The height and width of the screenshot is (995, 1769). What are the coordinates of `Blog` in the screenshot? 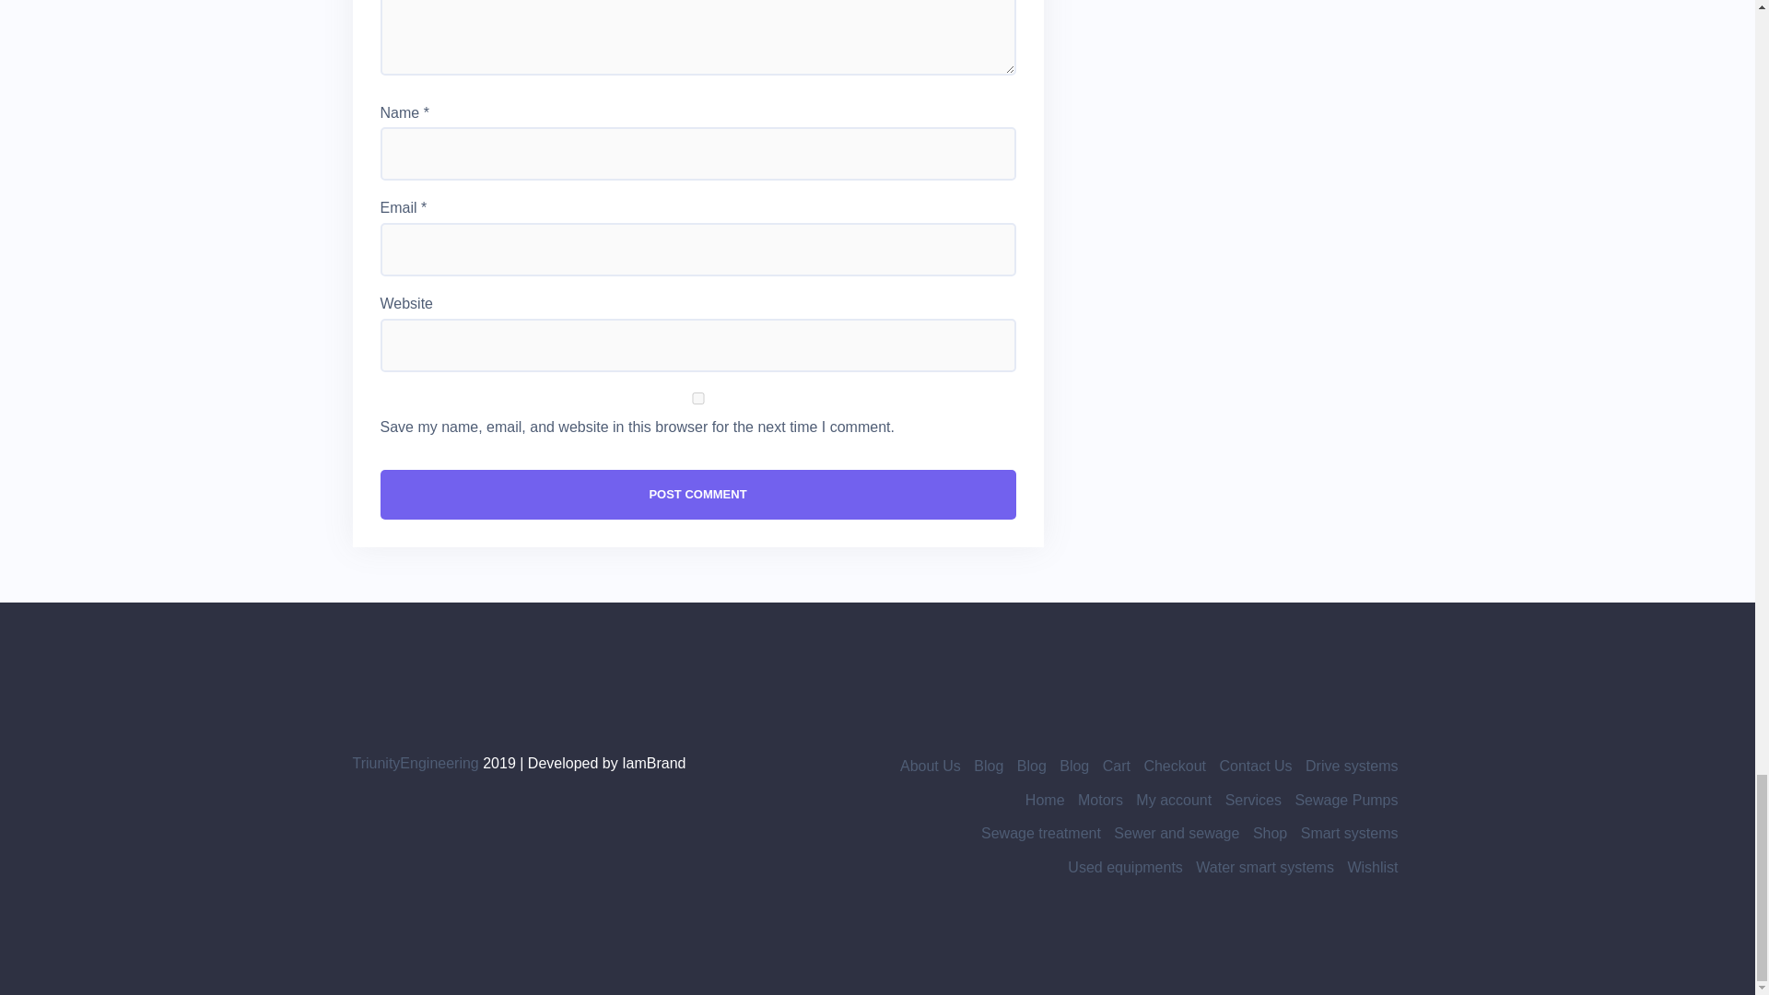 It's located at (1074, 766).